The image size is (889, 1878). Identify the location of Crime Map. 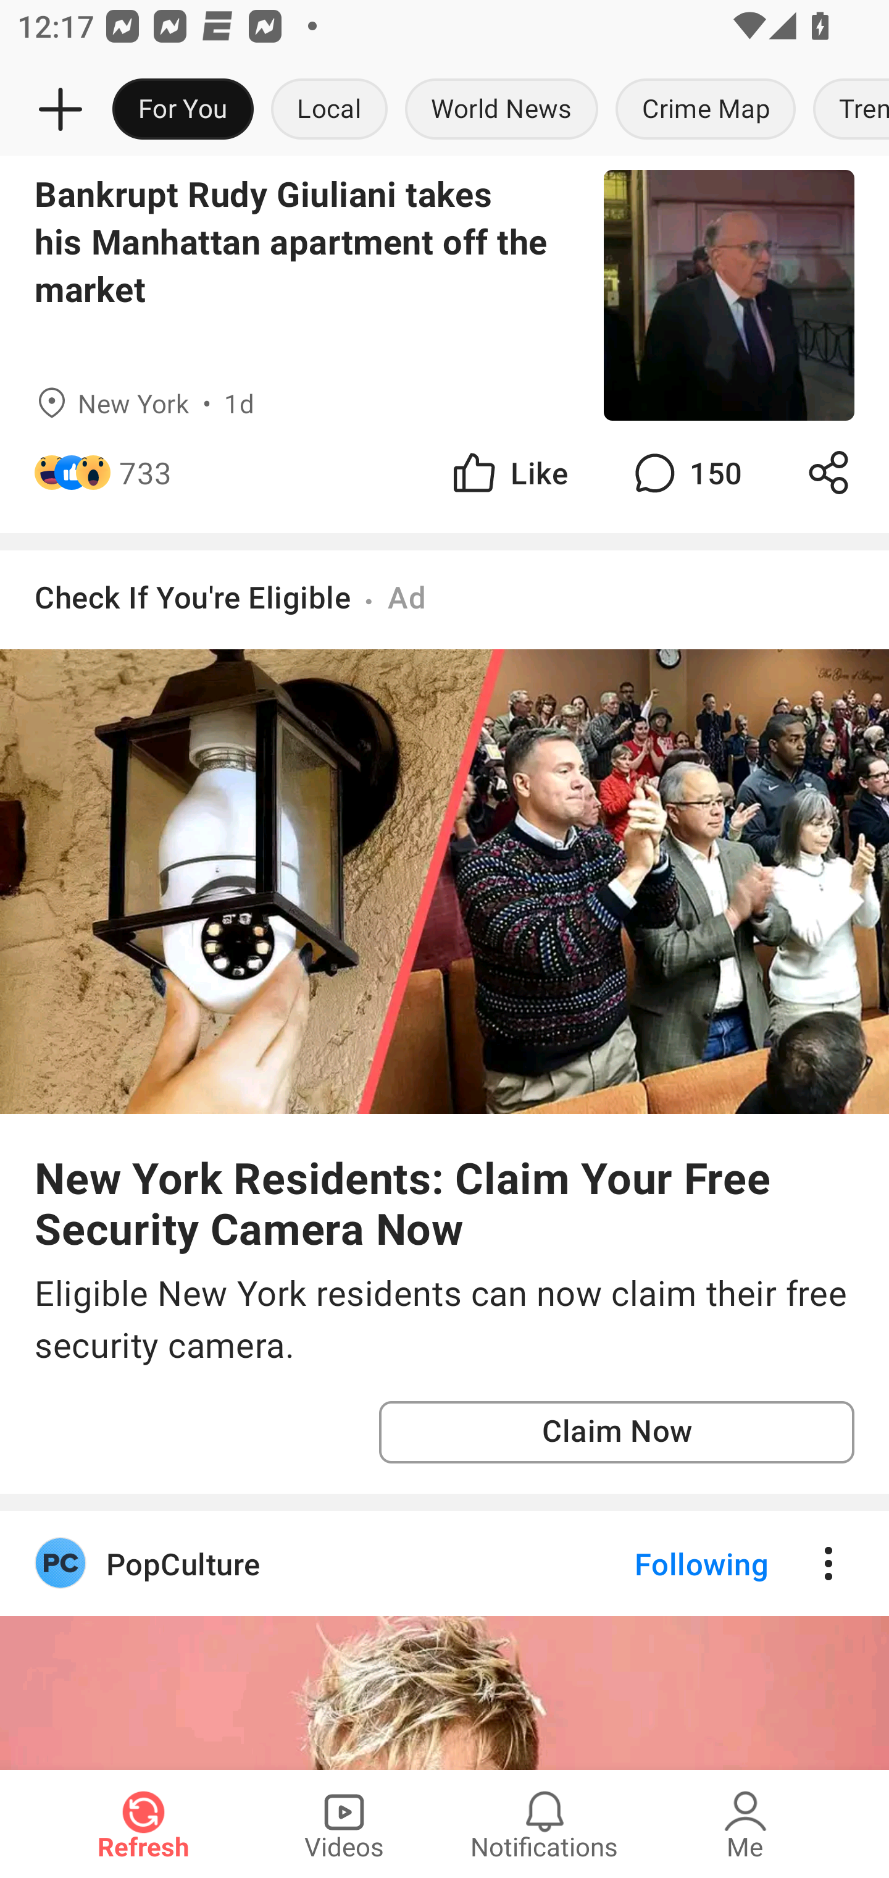
(706, 110).